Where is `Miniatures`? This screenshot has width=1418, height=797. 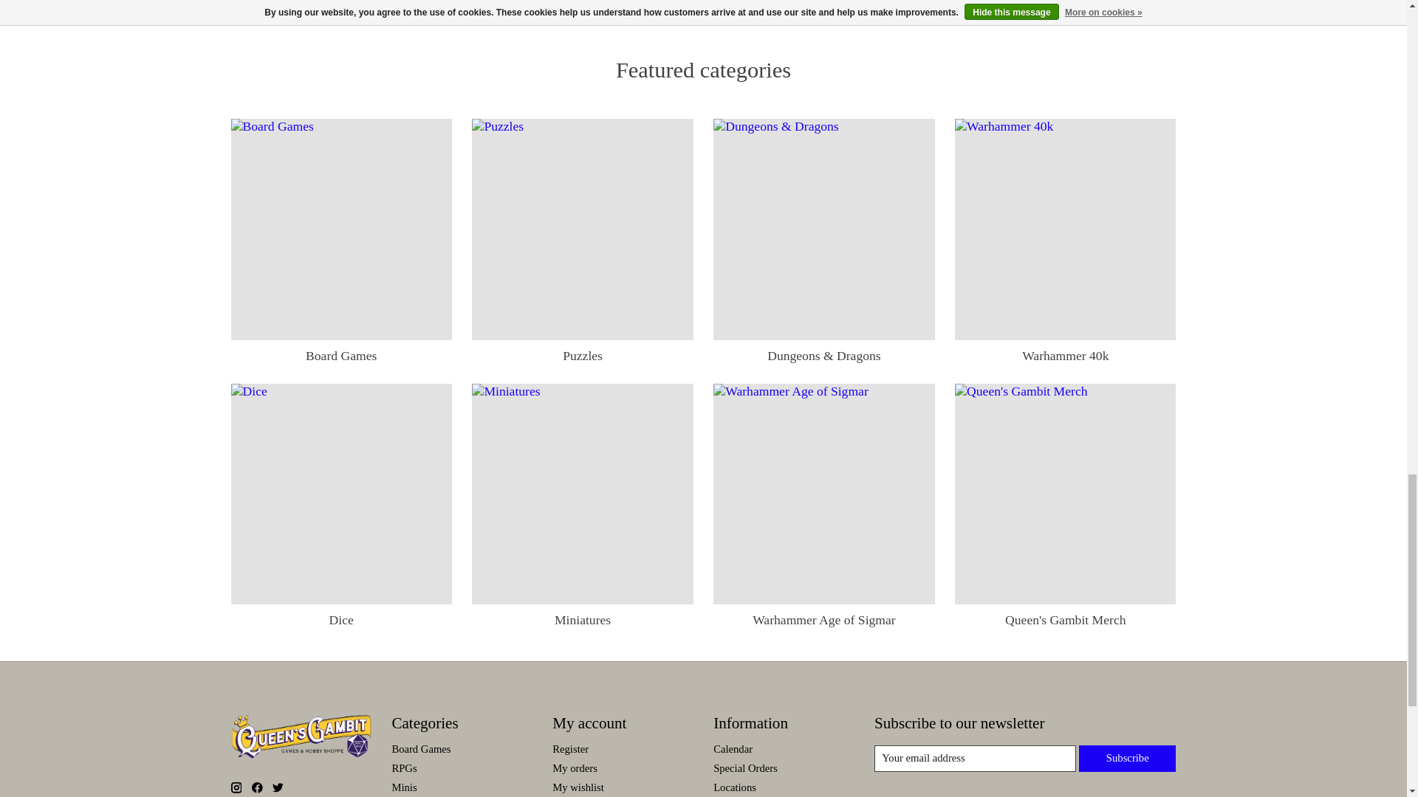
Miniatures is located at coordinates (582, 493).